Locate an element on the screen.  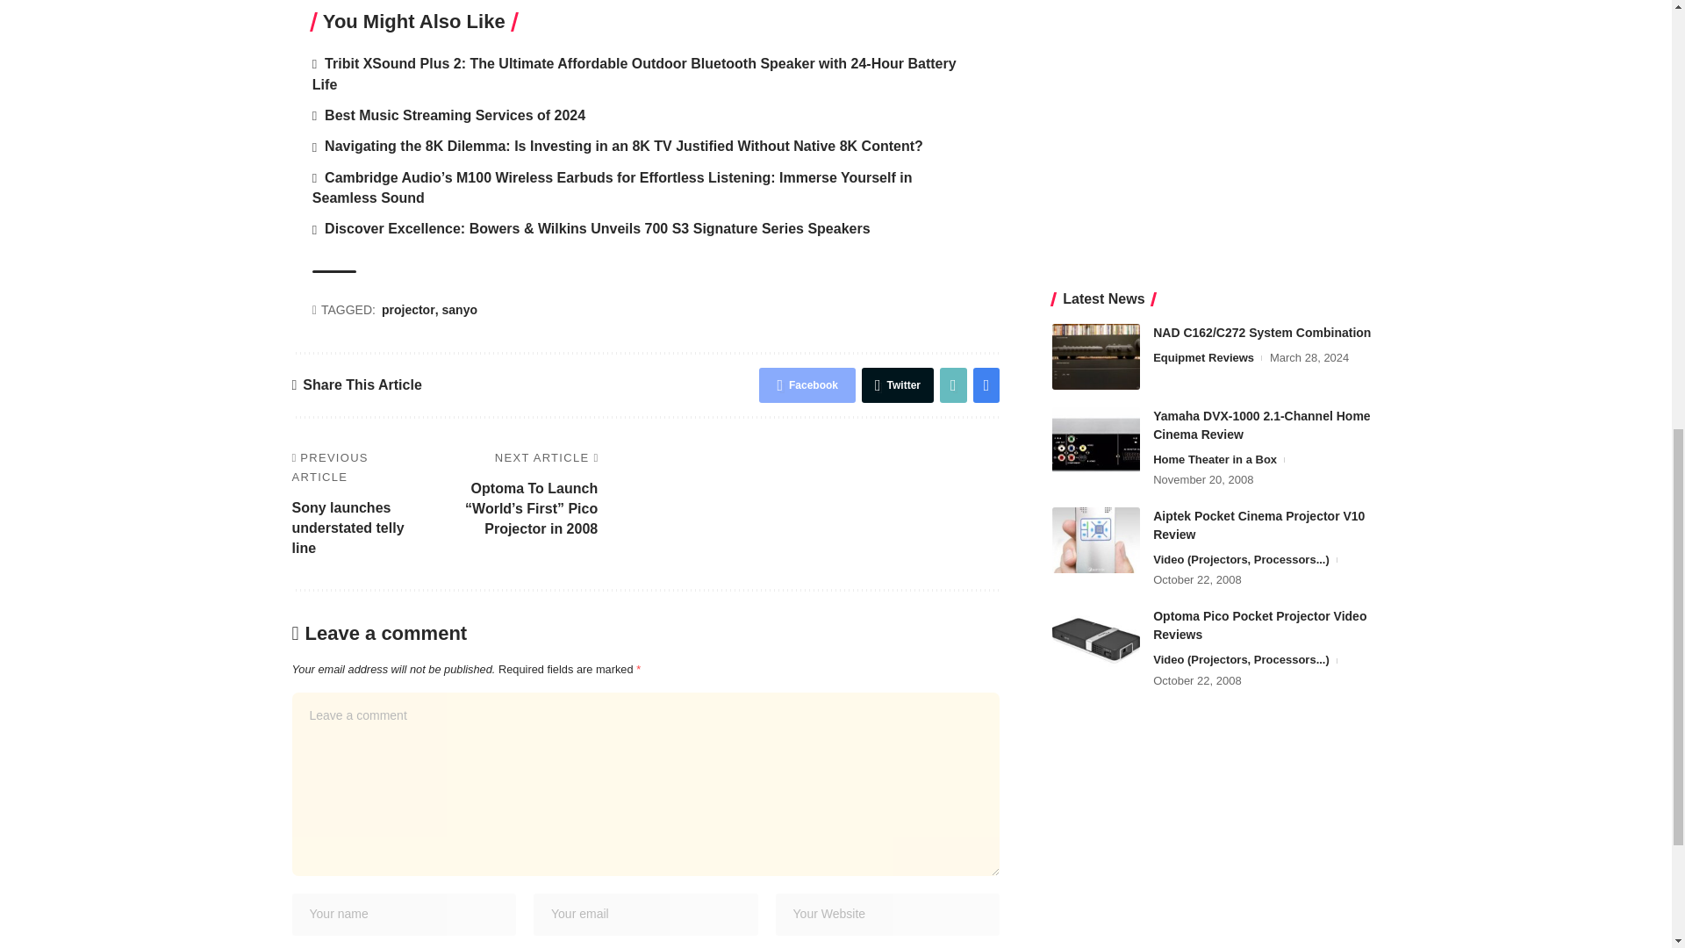
Optoma Pico Pocket Projector Video Reviews is located at coordinates (1095, 20).